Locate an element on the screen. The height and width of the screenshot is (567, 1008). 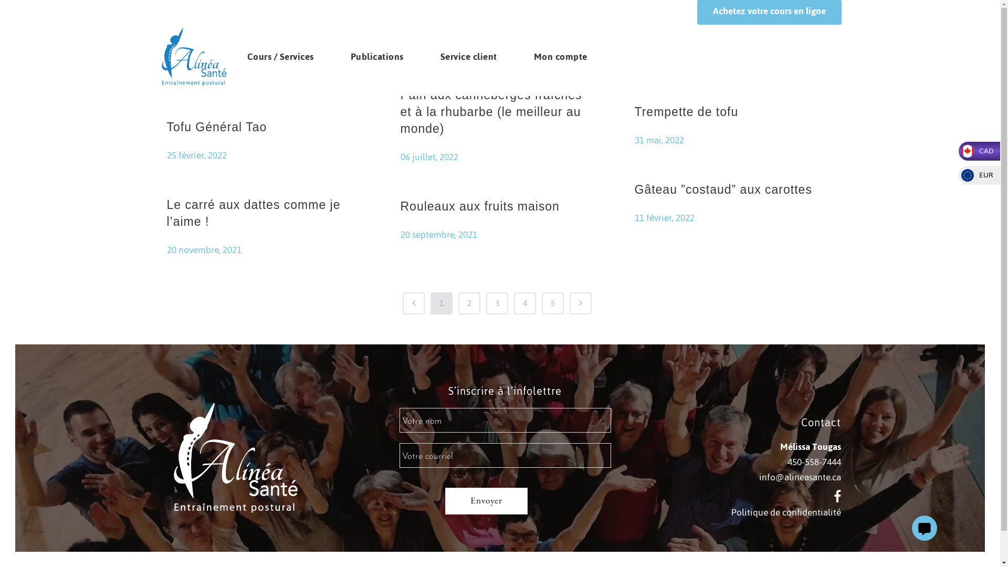
Cours / Services is located at coordinates (280, 57).